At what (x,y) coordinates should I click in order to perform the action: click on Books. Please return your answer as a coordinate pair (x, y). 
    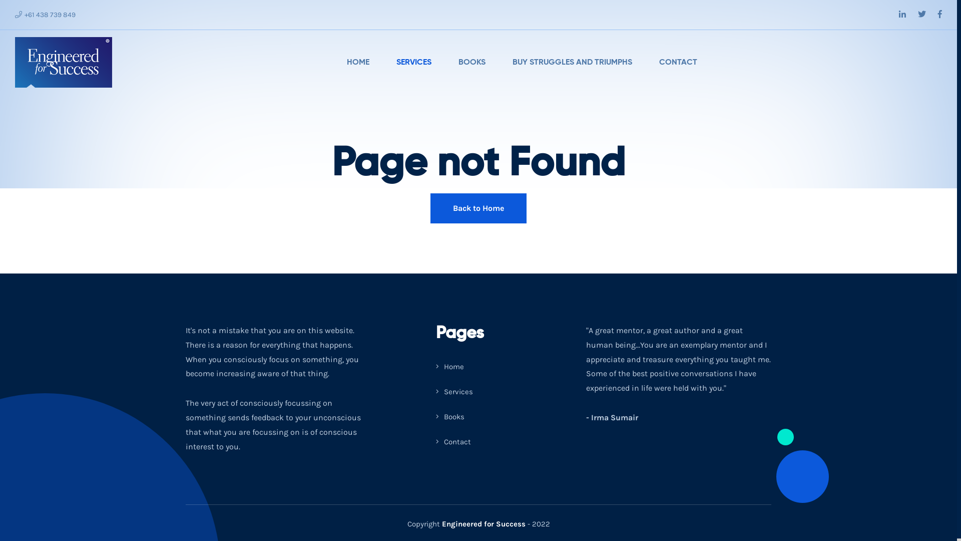
    Looking at the image, I should click on (450, 417).